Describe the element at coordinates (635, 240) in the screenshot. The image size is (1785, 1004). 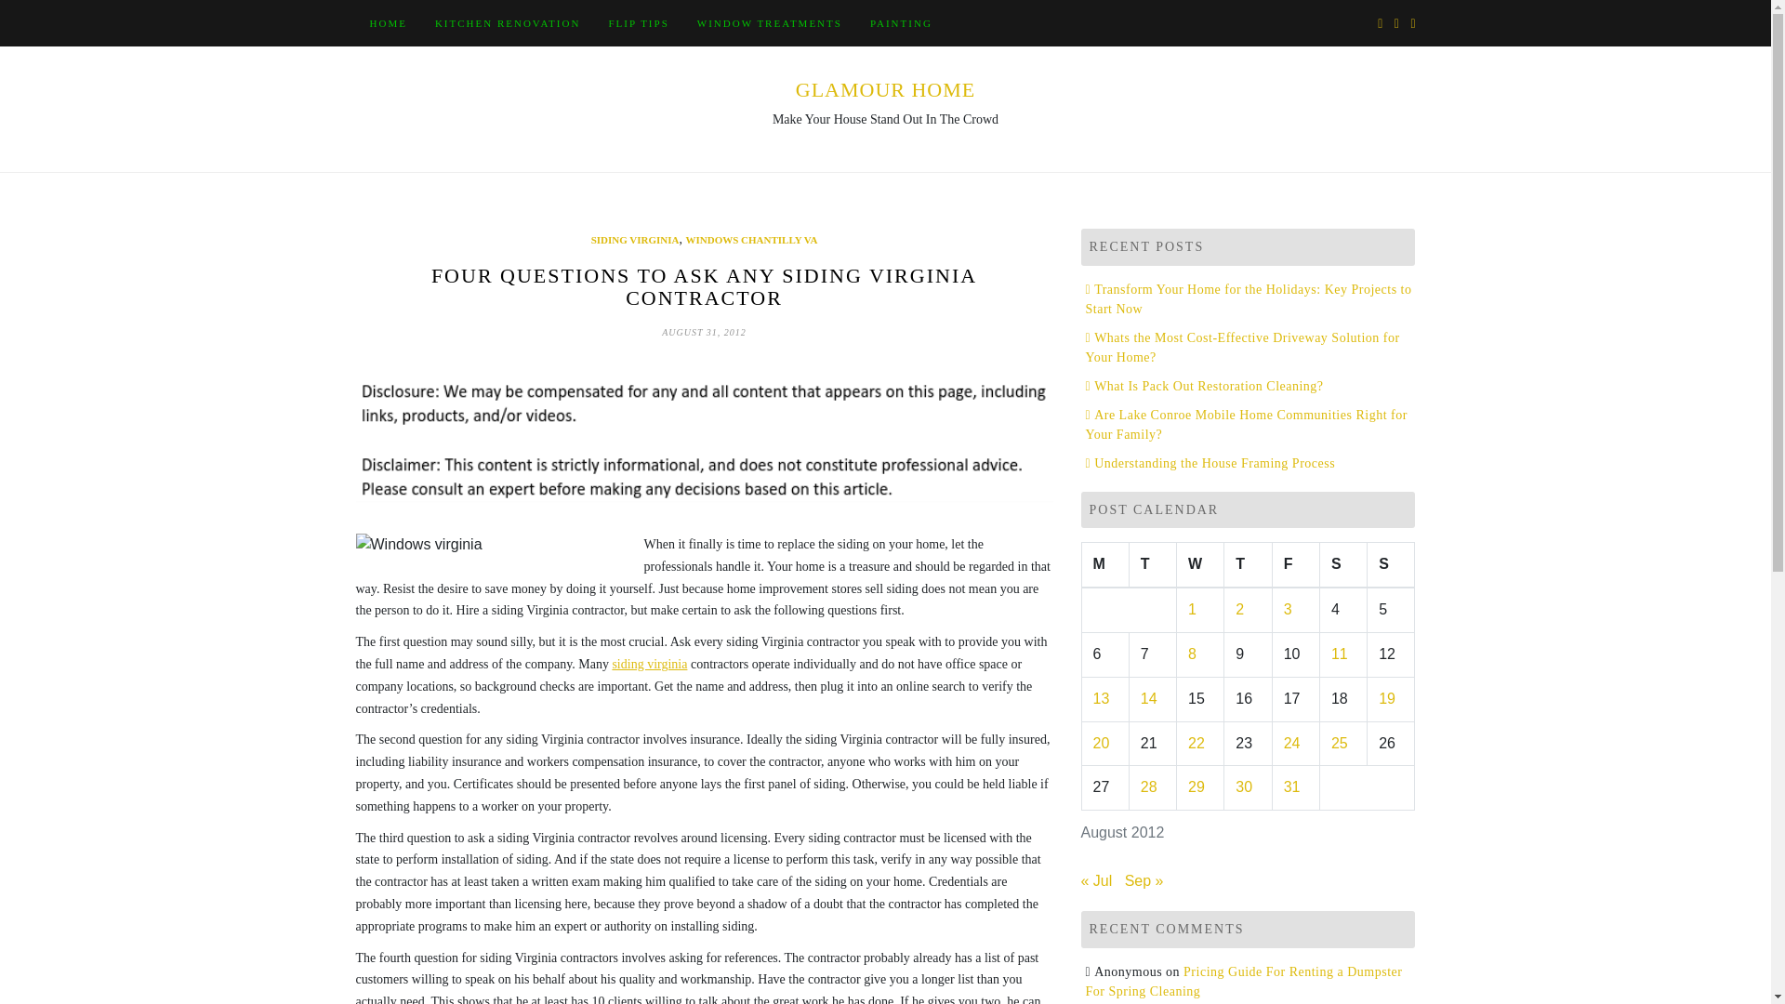
I see `SIDING VIRGINIA` at that location.